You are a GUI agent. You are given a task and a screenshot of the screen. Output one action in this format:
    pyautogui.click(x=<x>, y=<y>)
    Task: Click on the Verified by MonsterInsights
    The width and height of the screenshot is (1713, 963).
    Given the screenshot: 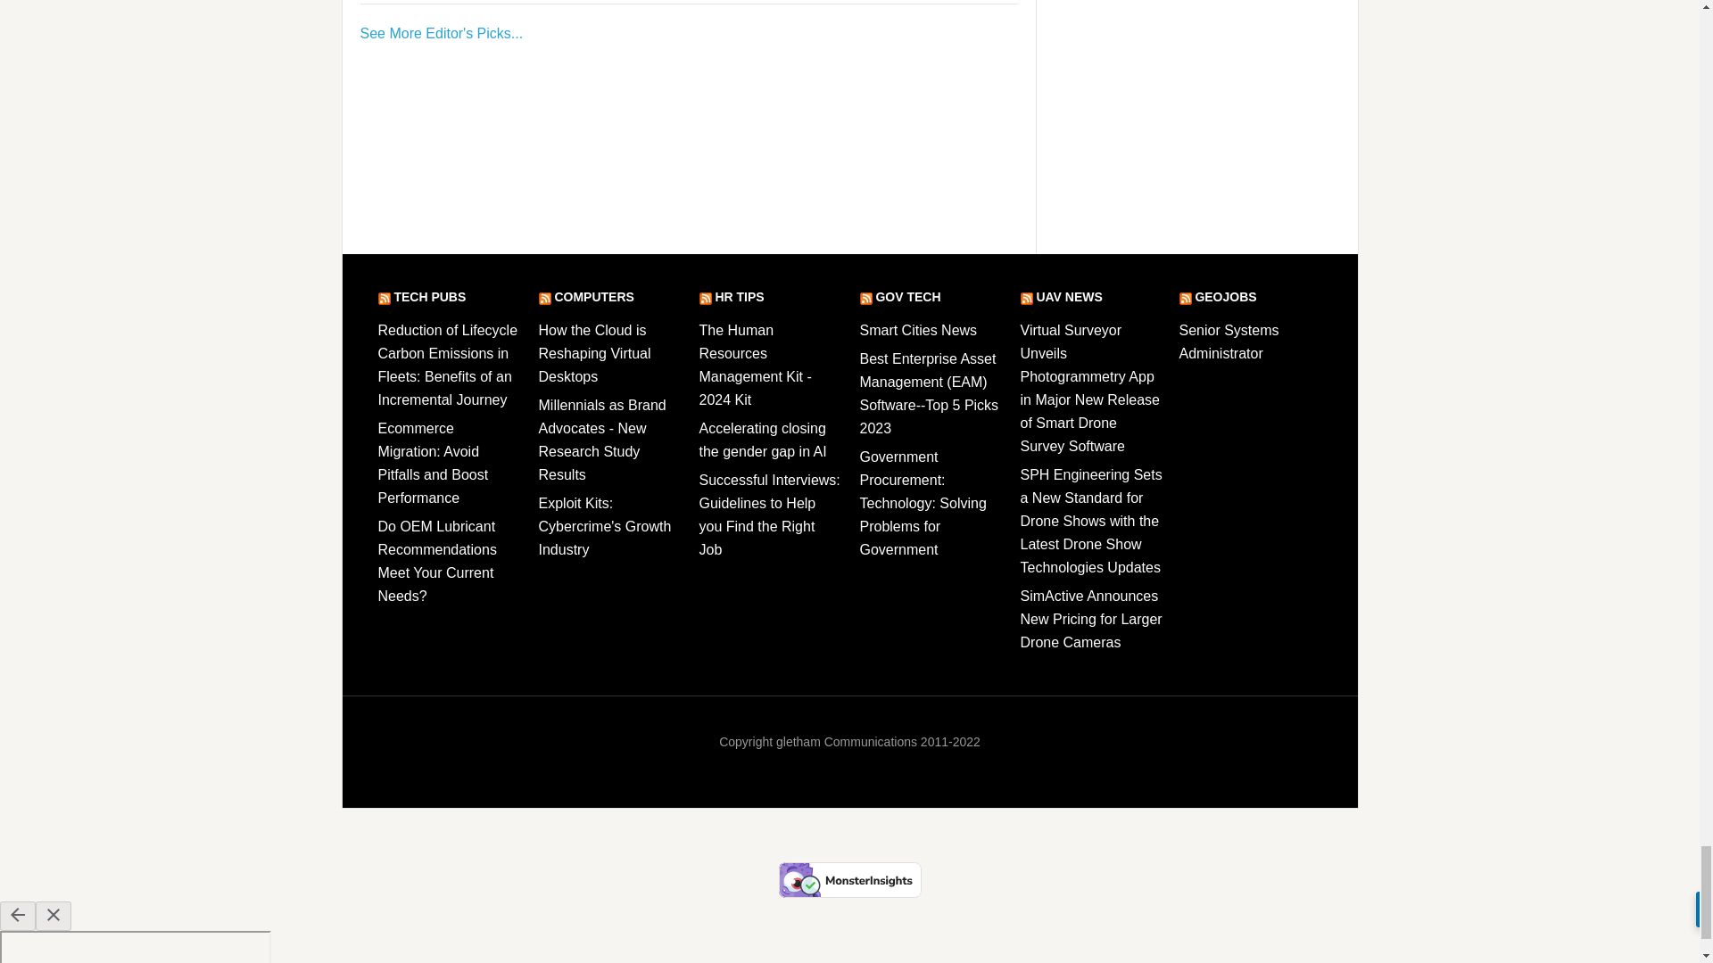 What is the action you would take?
    pyautogui.click(x=849, y=879)
    